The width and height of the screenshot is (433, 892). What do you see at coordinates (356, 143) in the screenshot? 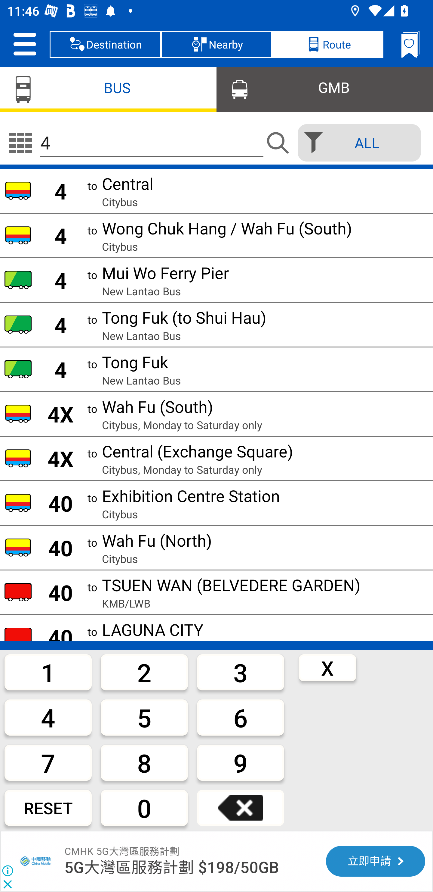
I see `selected ALL` at bounding box center [356, 143].